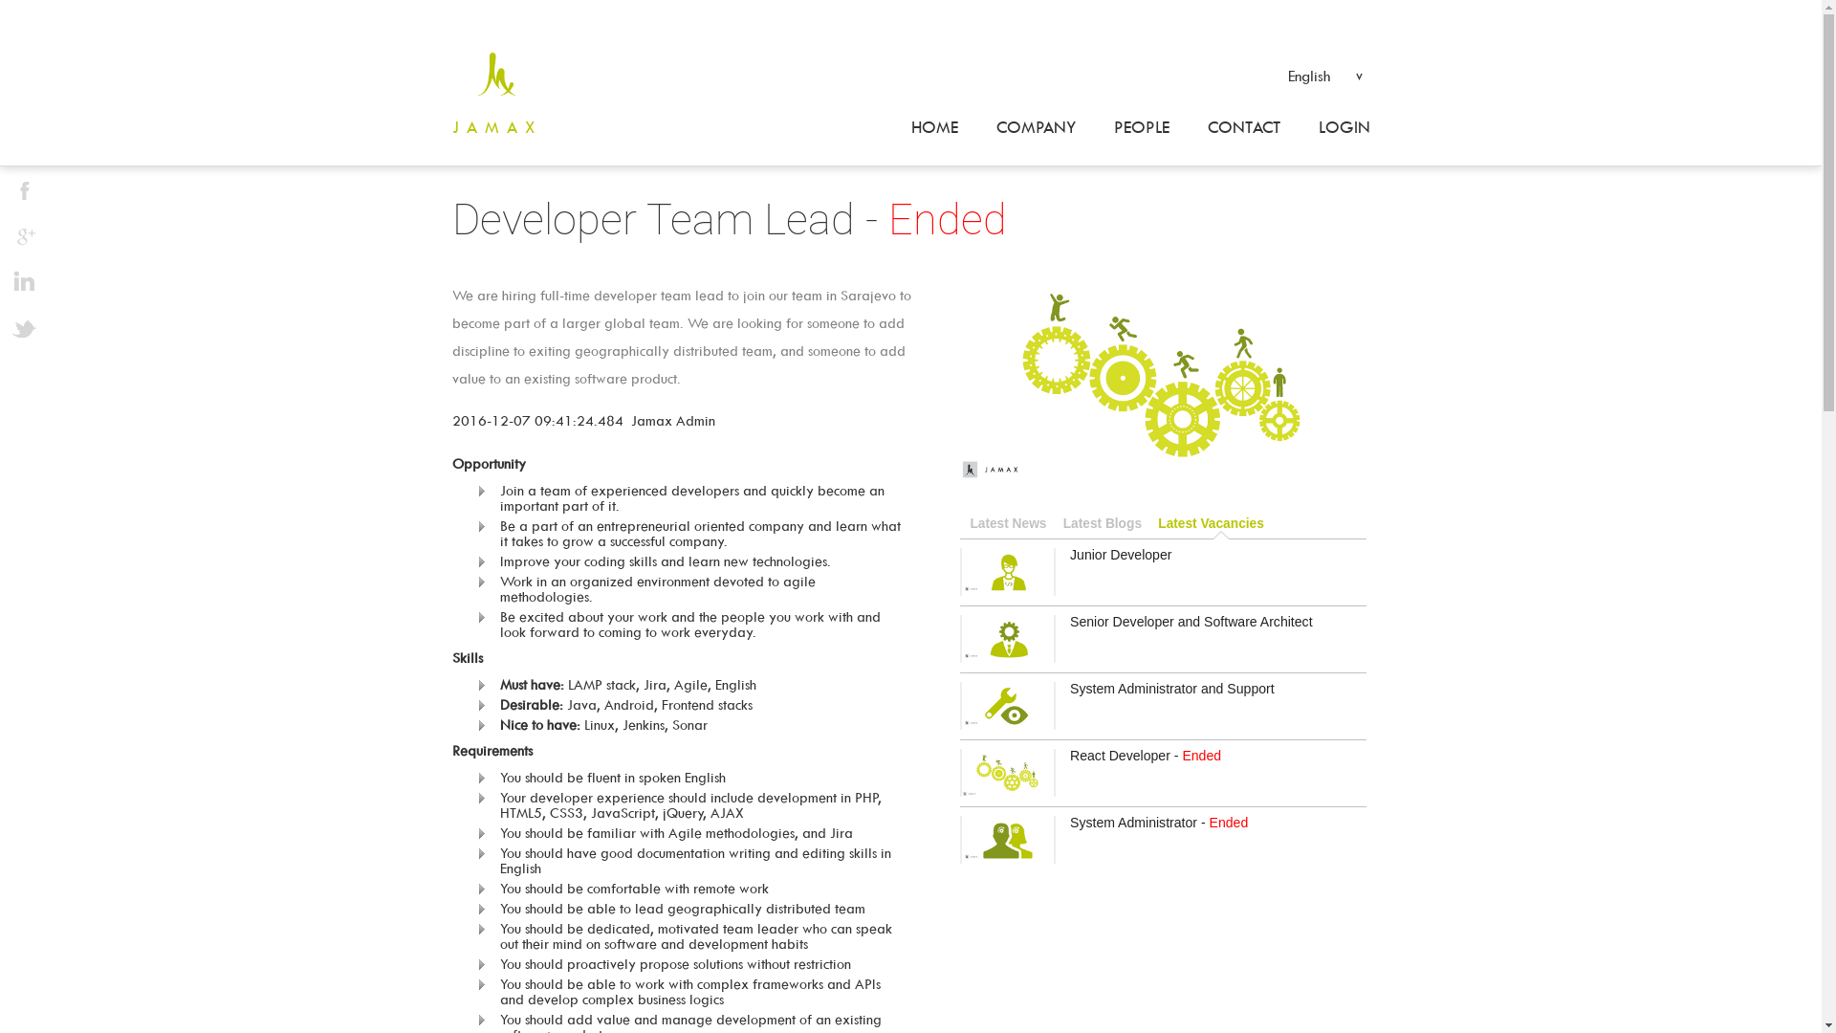 This screenshot has width=1836, height=1033. What do you see at coordinates (24, 236) in the screenshot?
I see `Share on Google+` at bounding box center [24, 236].